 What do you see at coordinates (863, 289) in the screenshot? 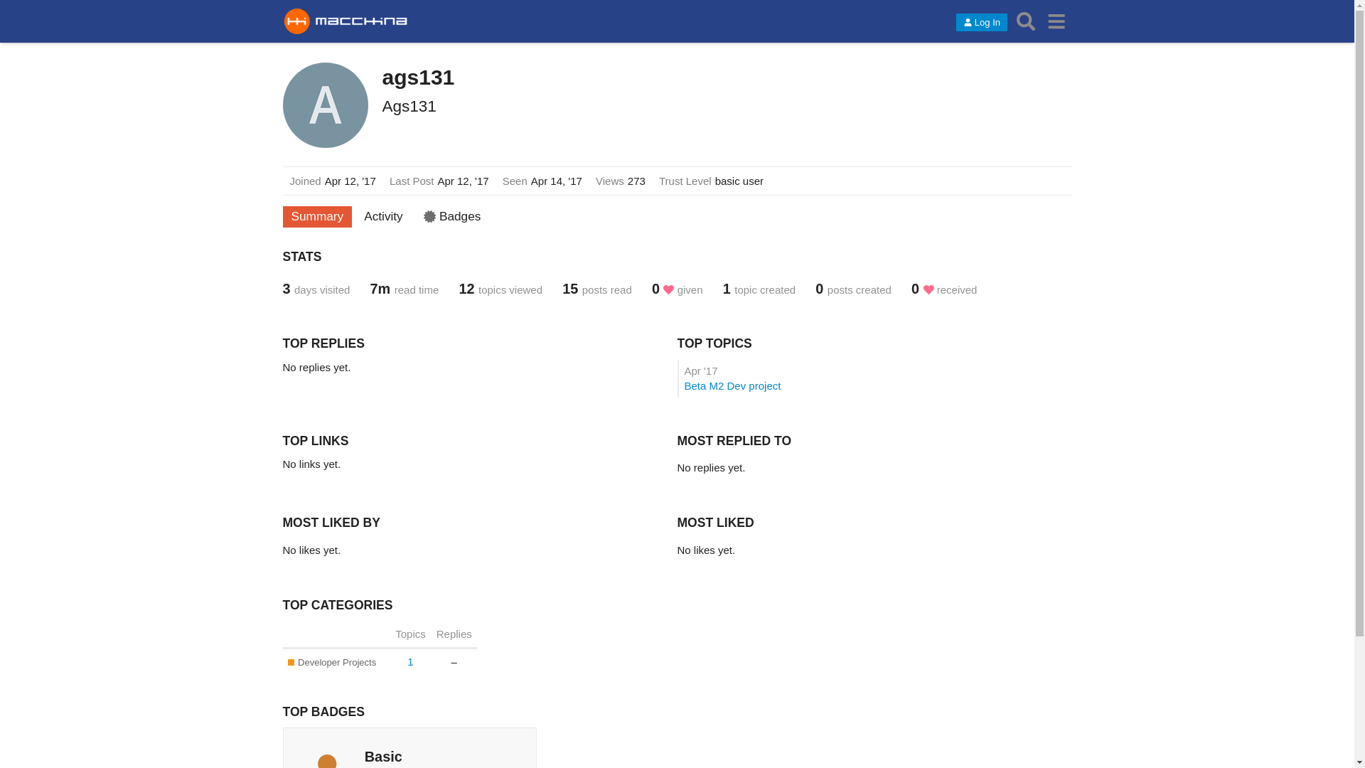
I see `0 posts created` at bounding box center [863, 289].